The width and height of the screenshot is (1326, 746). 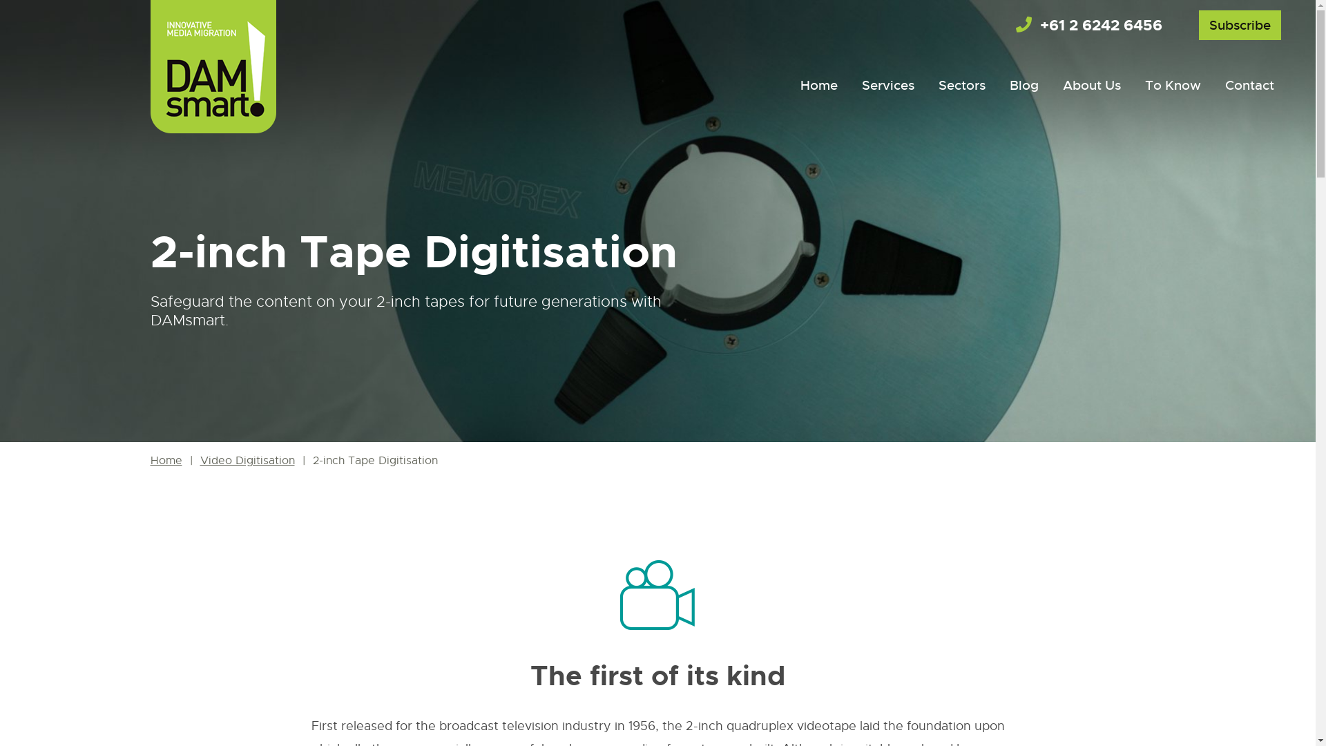 What do you see at coordinates (1024, 87) in the screenshot?
I see `Blog` at bounding box center [1024, 87].